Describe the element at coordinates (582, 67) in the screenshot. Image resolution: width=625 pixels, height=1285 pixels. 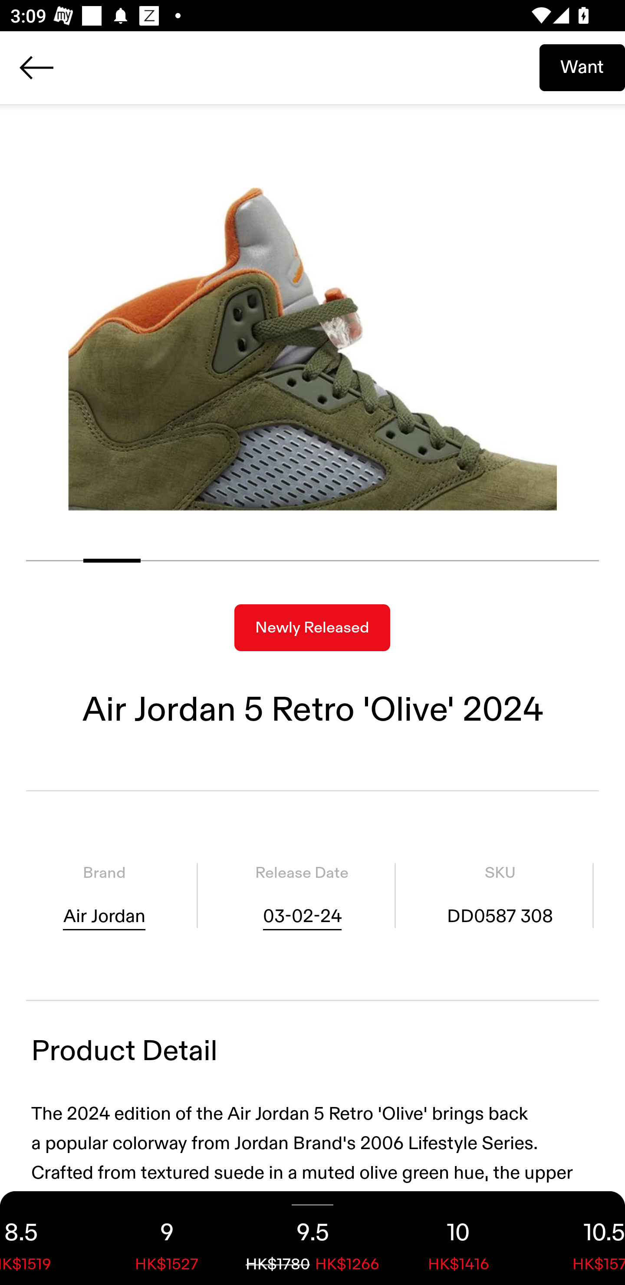
I see `Want` at that location.